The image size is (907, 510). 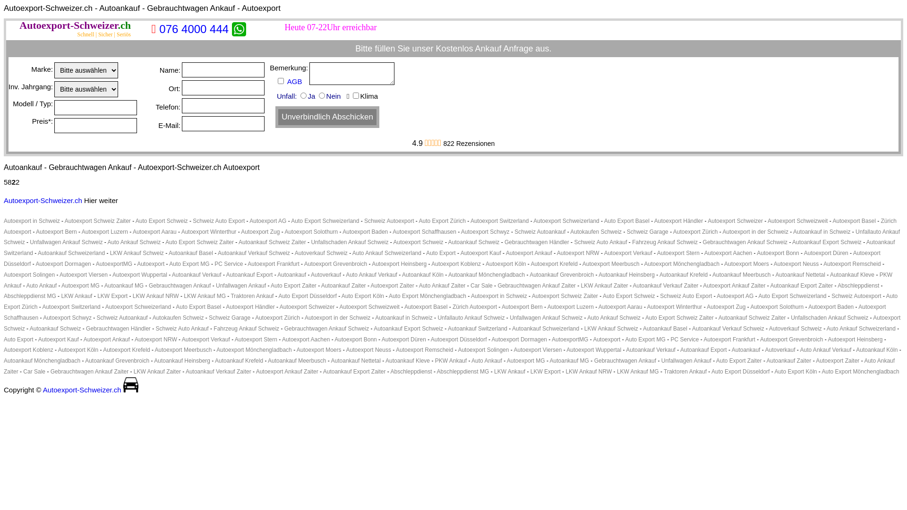 What do you see at coordinates (526, 361) in the screenshot?
I see `Autoexport MG` at bounding box center [526, 361].